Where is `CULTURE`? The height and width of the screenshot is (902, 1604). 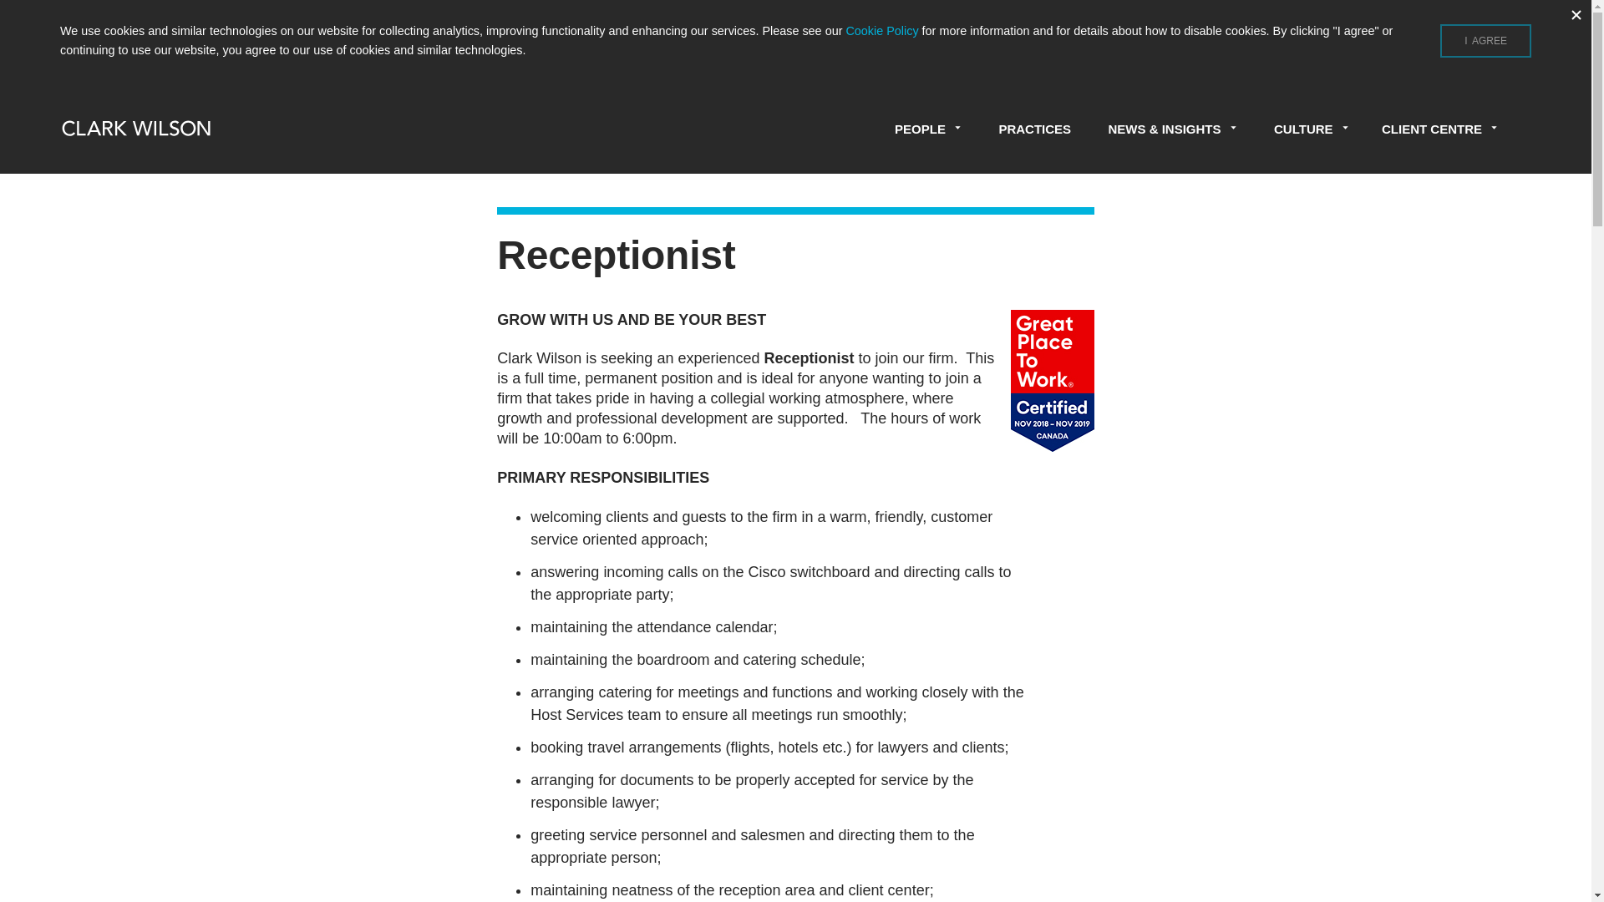 CULTURE is located at coordinates (1311, 129).